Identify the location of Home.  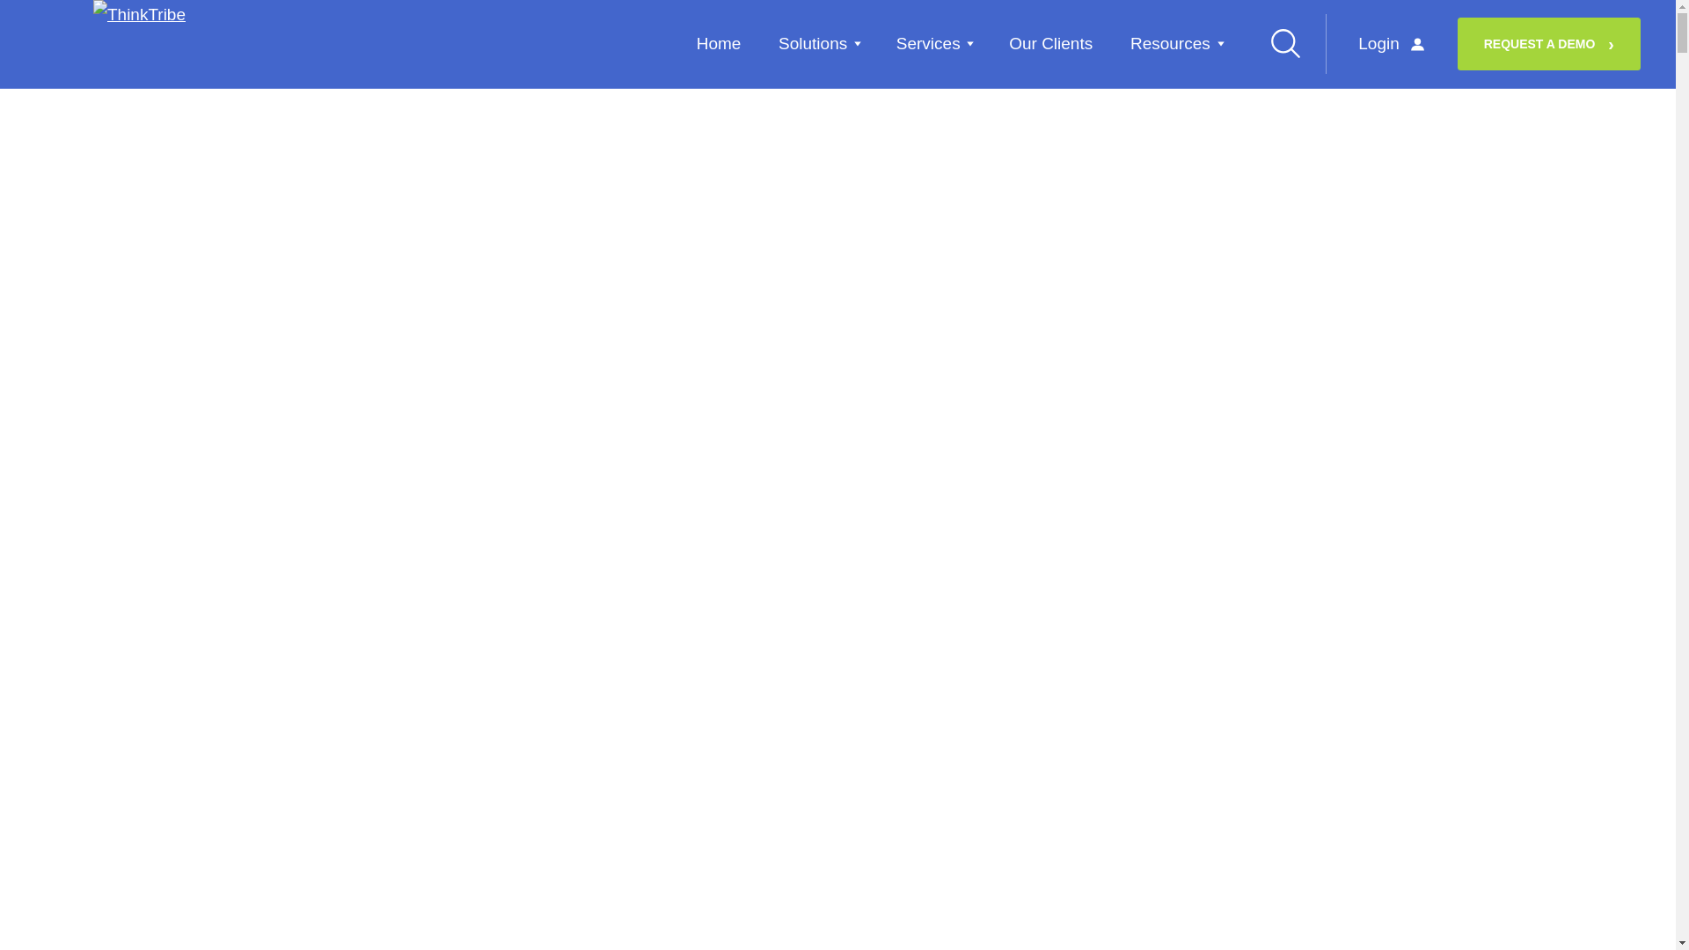
(718, 42).